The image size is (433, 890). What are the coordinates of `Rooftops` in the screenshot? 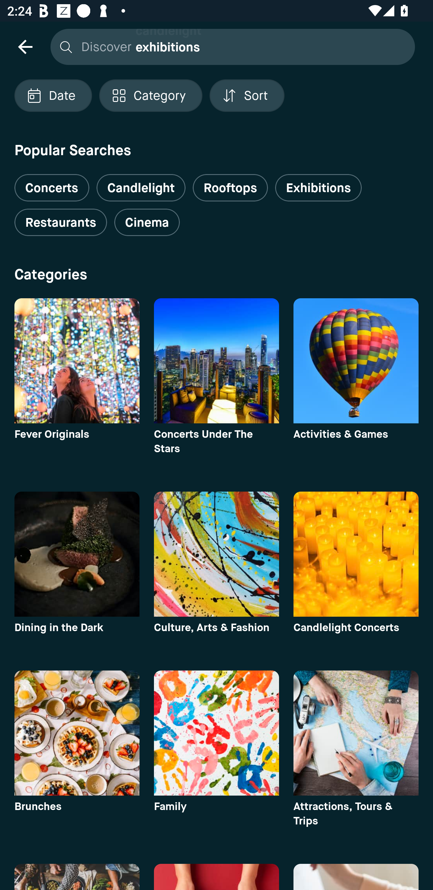 It's located at (230, 188).